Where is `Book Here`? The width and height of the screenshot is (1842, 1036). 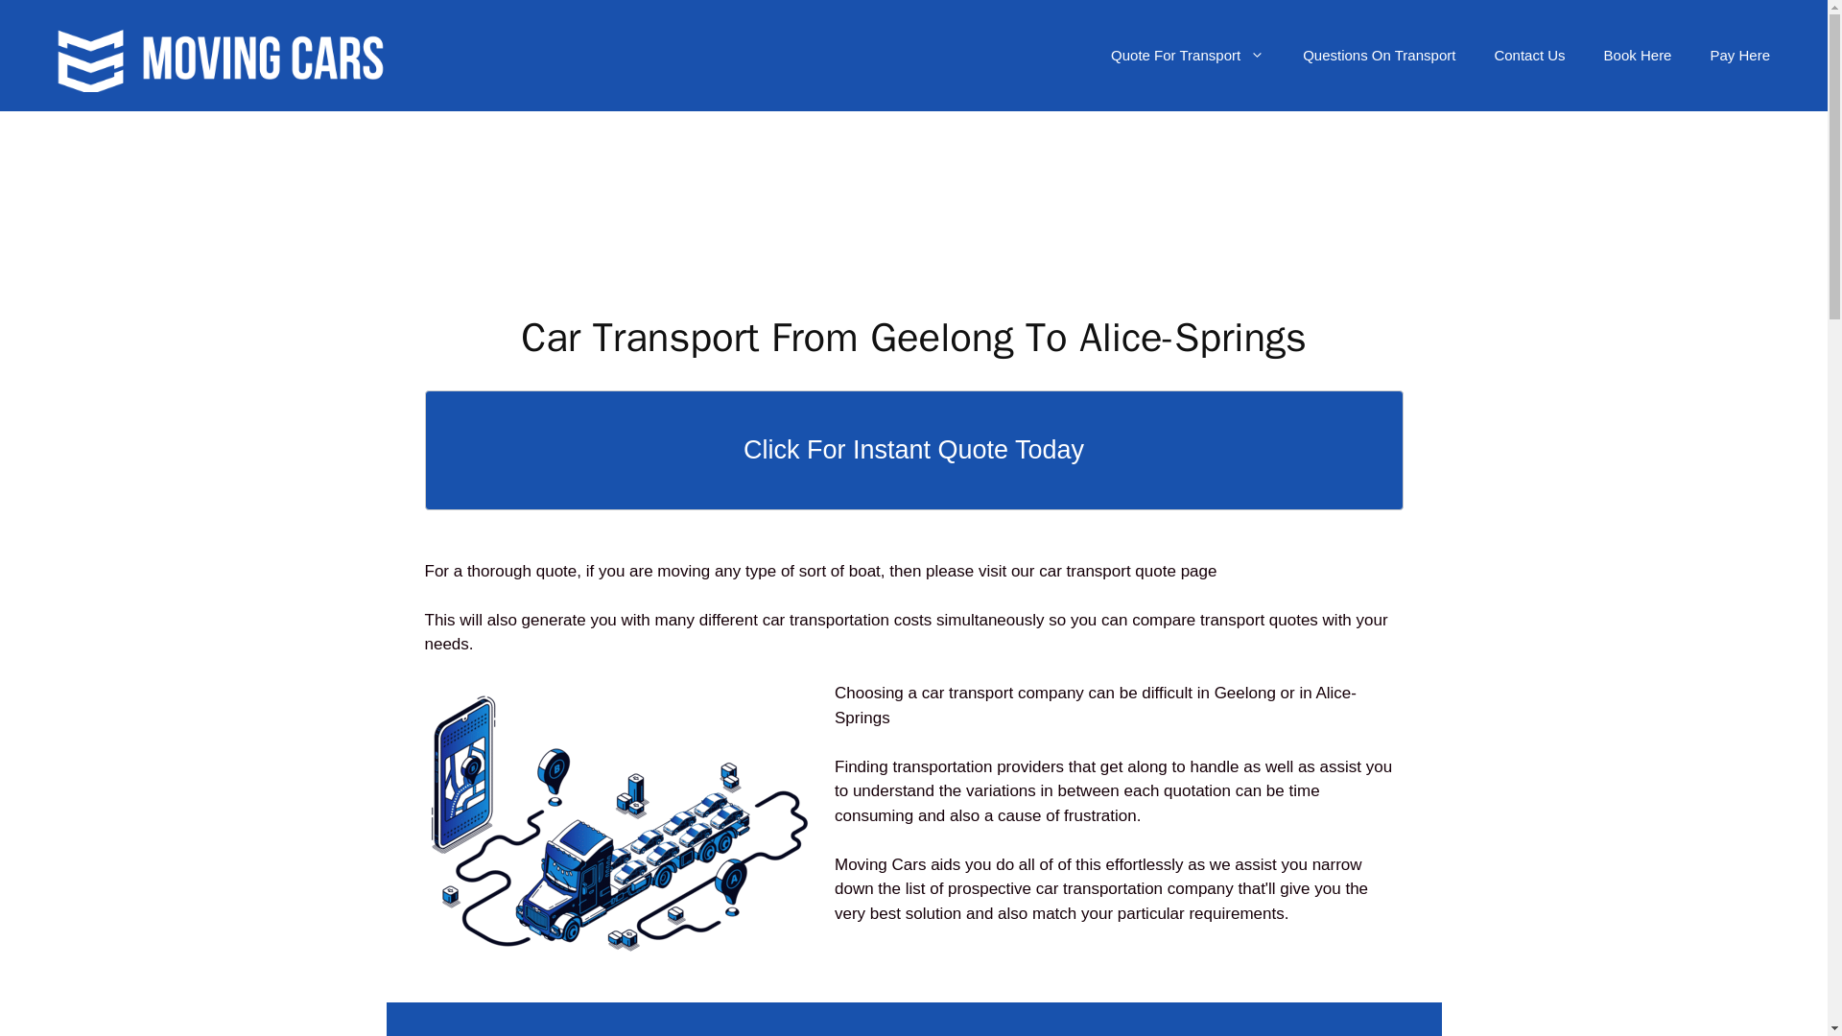
Book Here is located at coordinates (1637, 56).